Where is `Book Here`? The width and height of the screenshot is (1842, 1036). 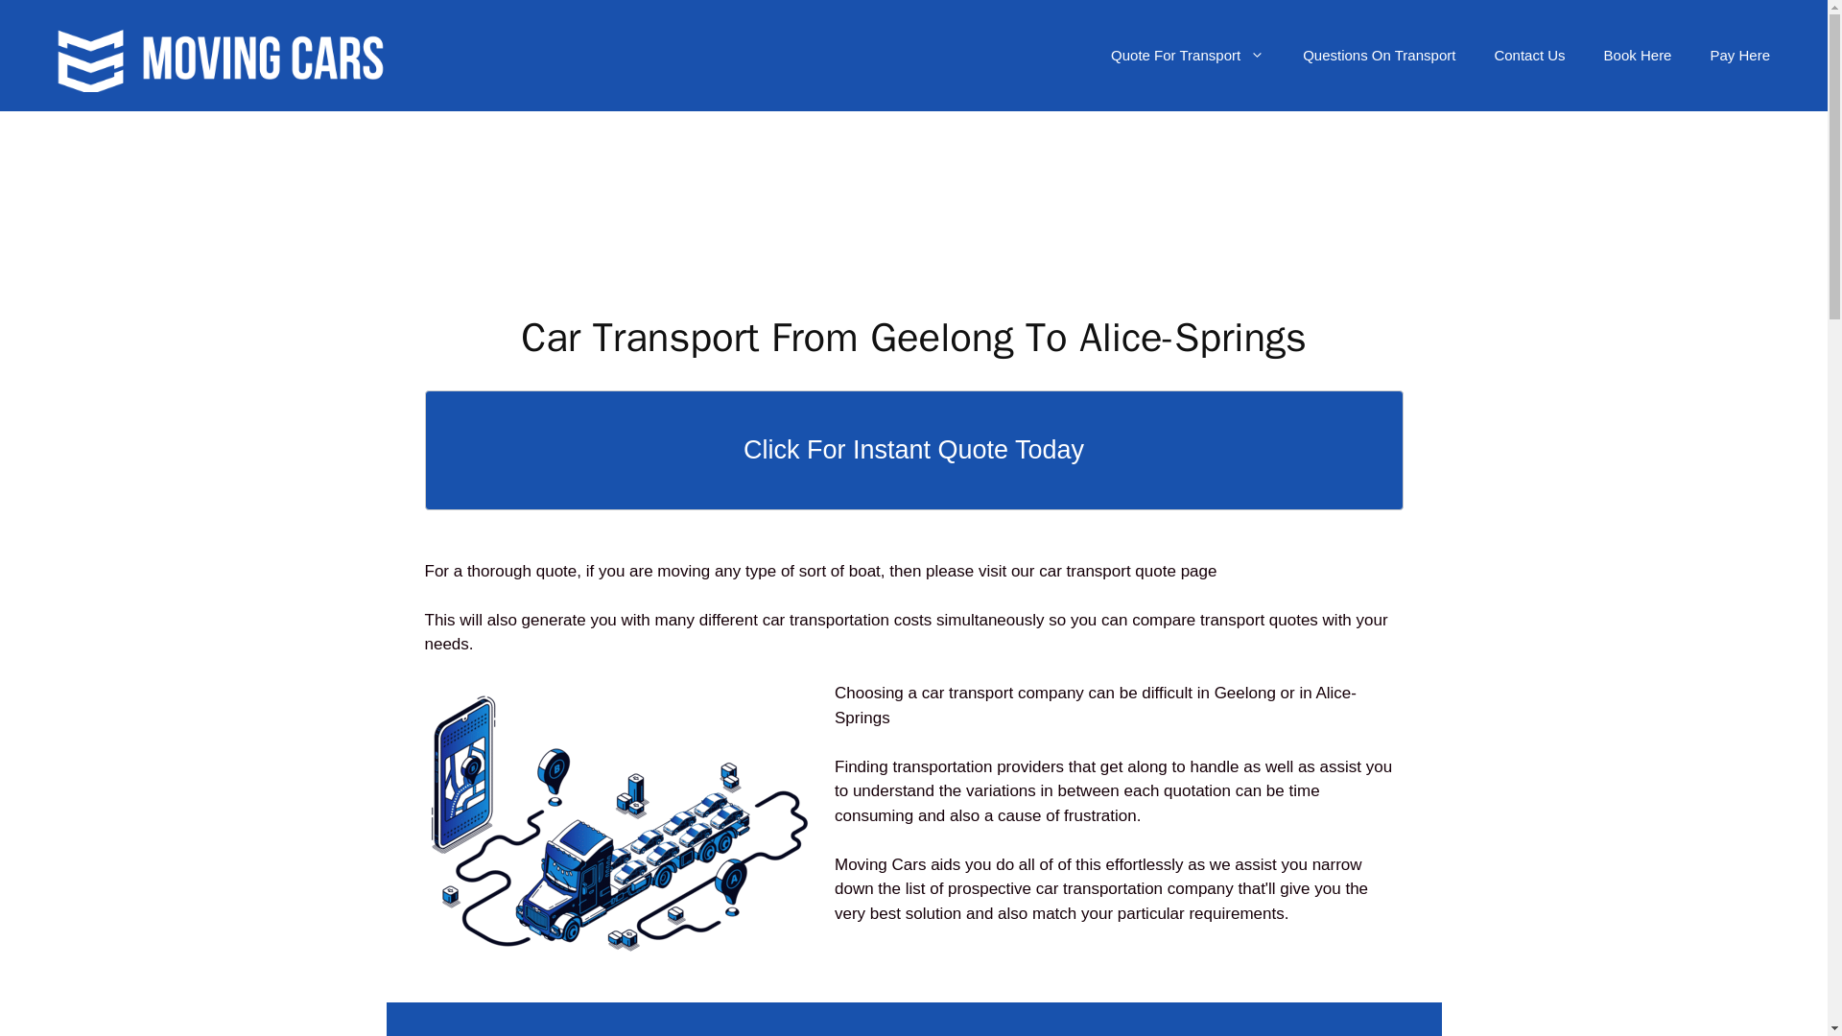
Book Here is located at coordinates (1637, 56).